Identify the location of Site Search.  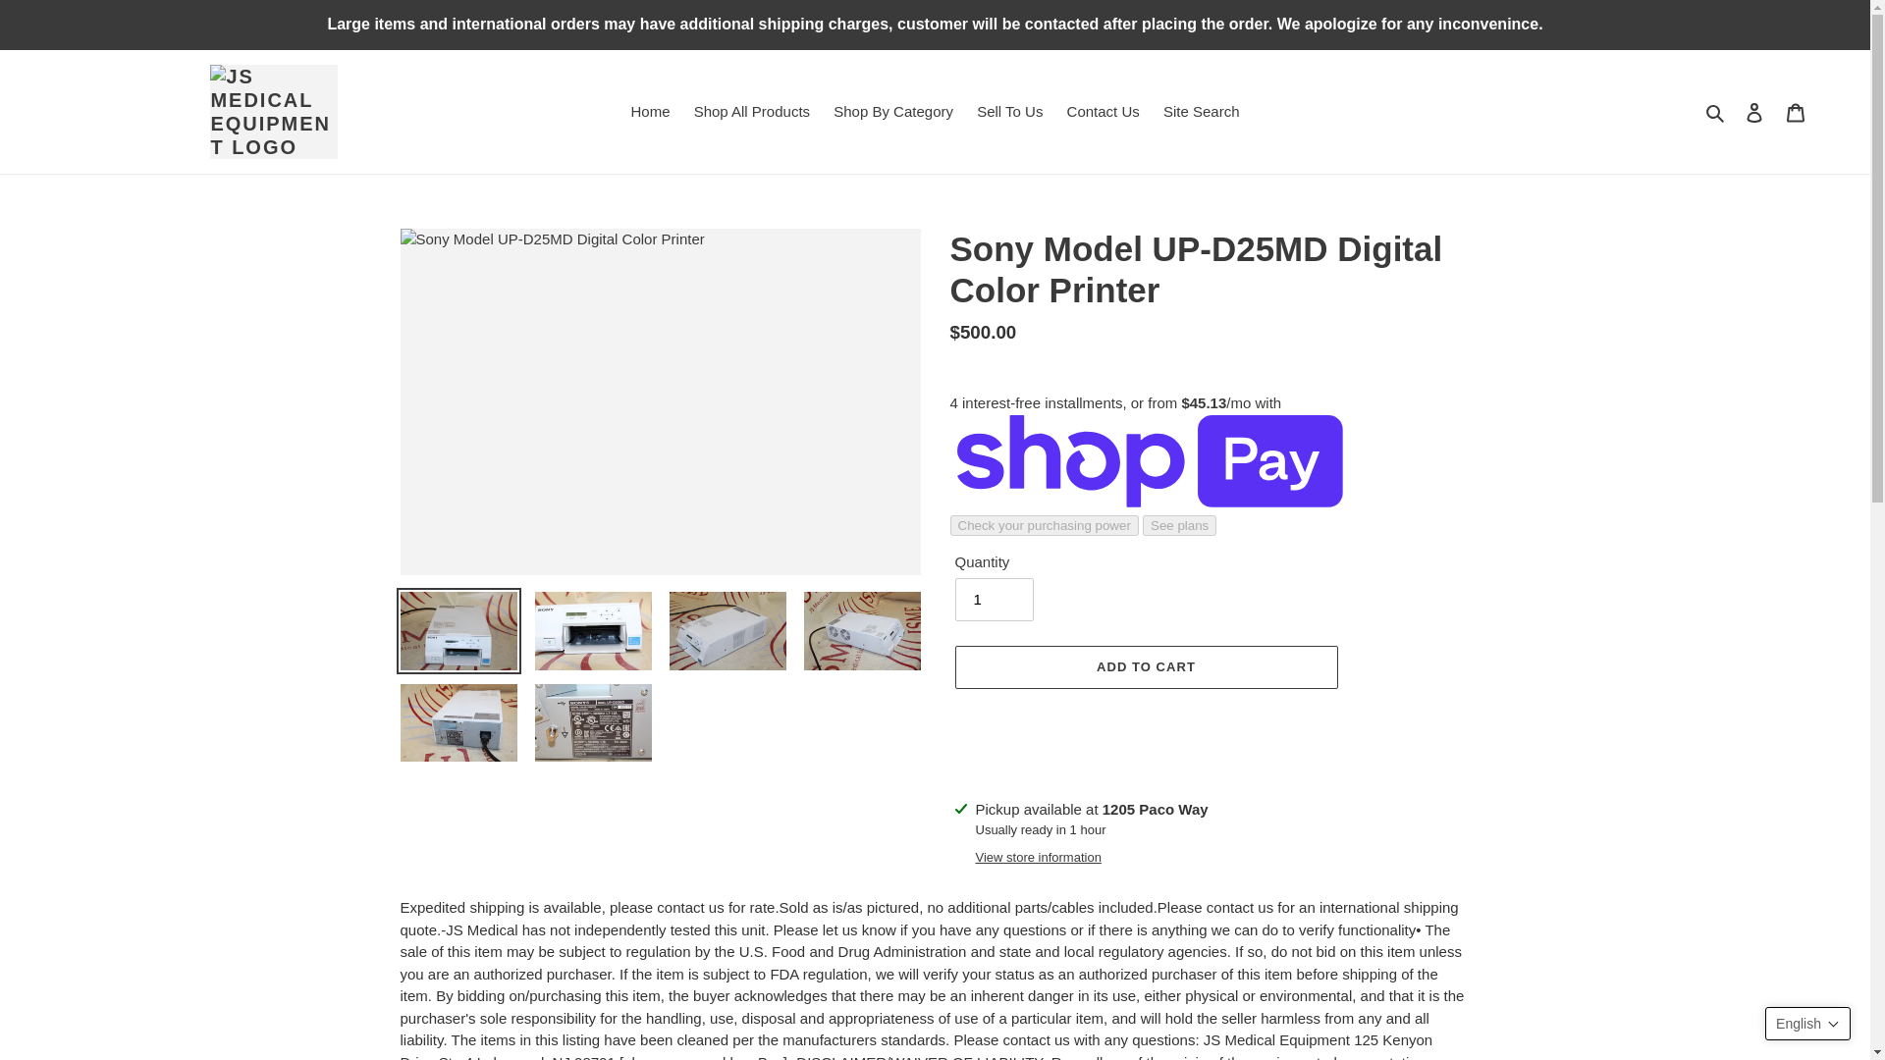
(1202, 112).